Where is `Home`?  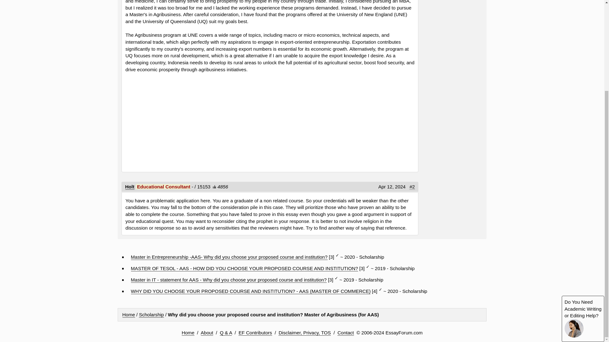 Home is located at coordinates (188, 332).